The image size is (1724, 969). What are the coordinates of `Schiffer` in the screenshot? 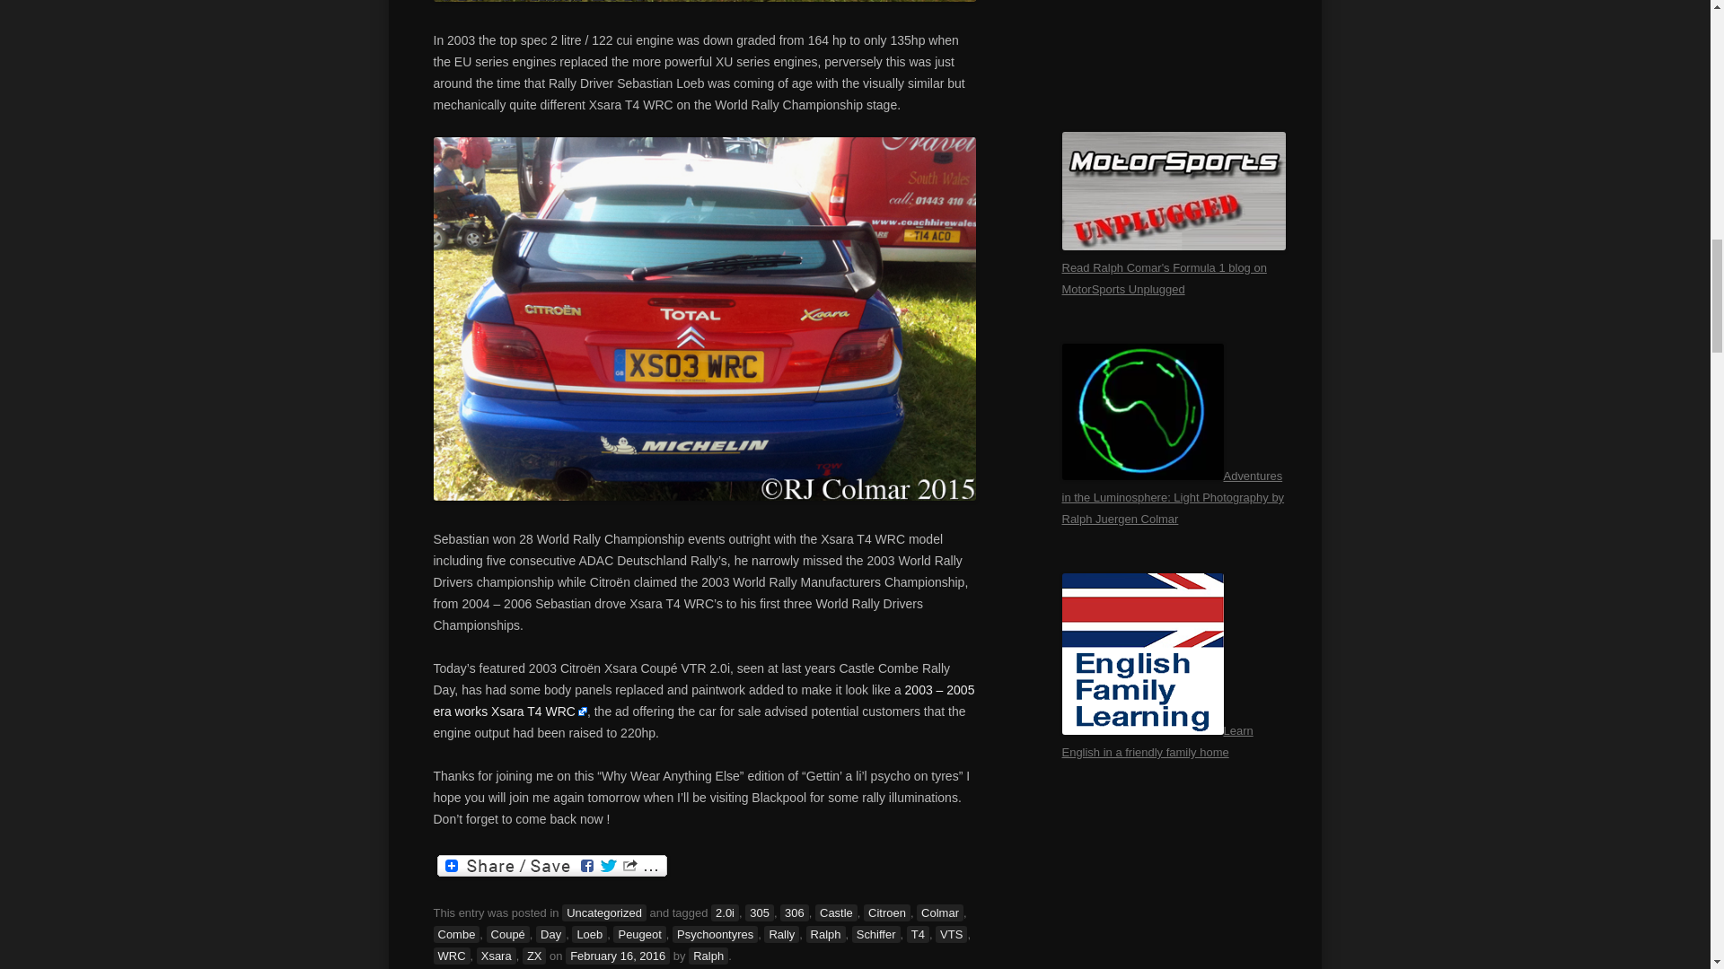 It's located at (875, 934).